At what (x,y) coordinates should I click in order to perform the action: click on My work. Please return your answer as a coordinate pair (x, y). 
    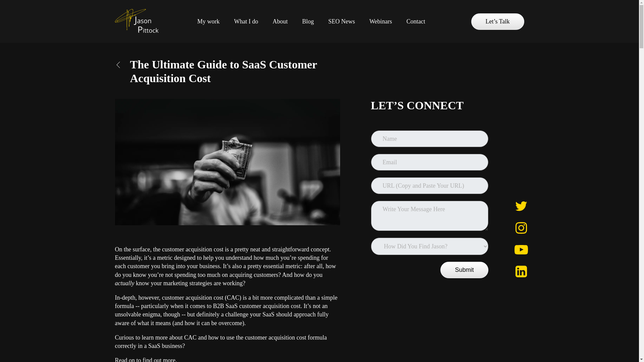
    Looking at the image, I should click on (208, 21).